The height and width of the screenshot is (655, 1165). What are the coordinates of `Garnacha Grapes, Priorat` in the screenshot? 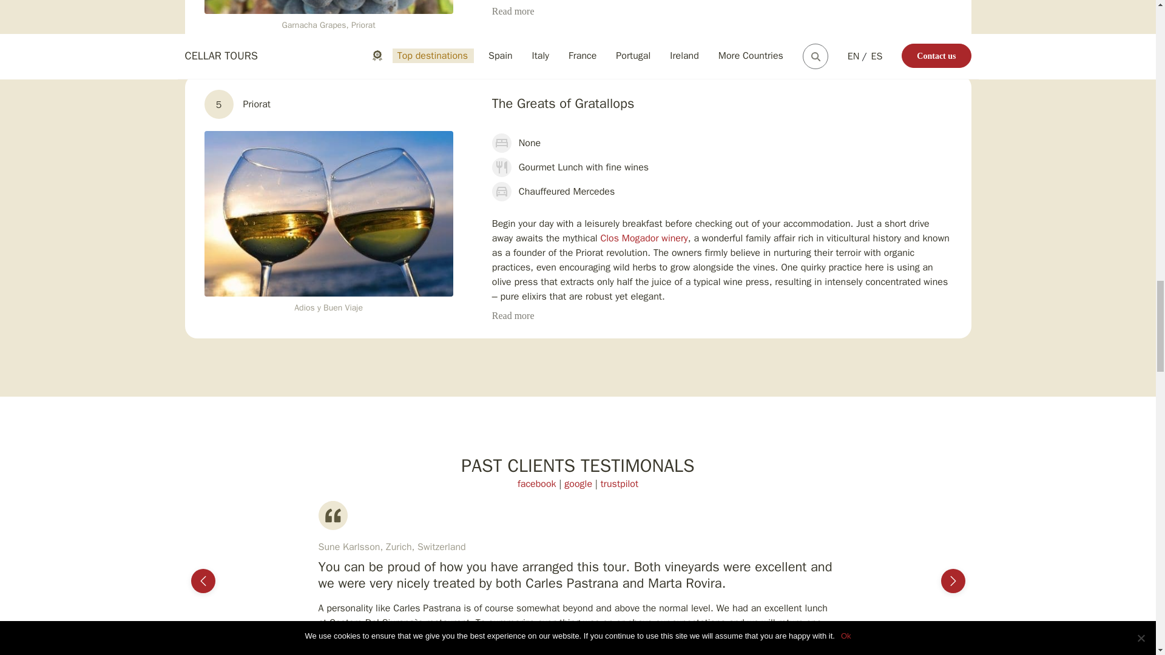 It's located at (328, 7).